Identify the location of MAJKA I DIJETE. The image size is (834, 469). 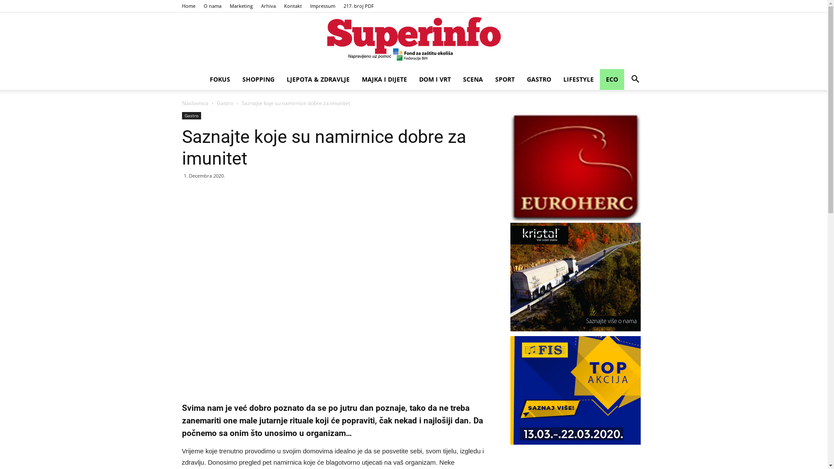
(384, 79).